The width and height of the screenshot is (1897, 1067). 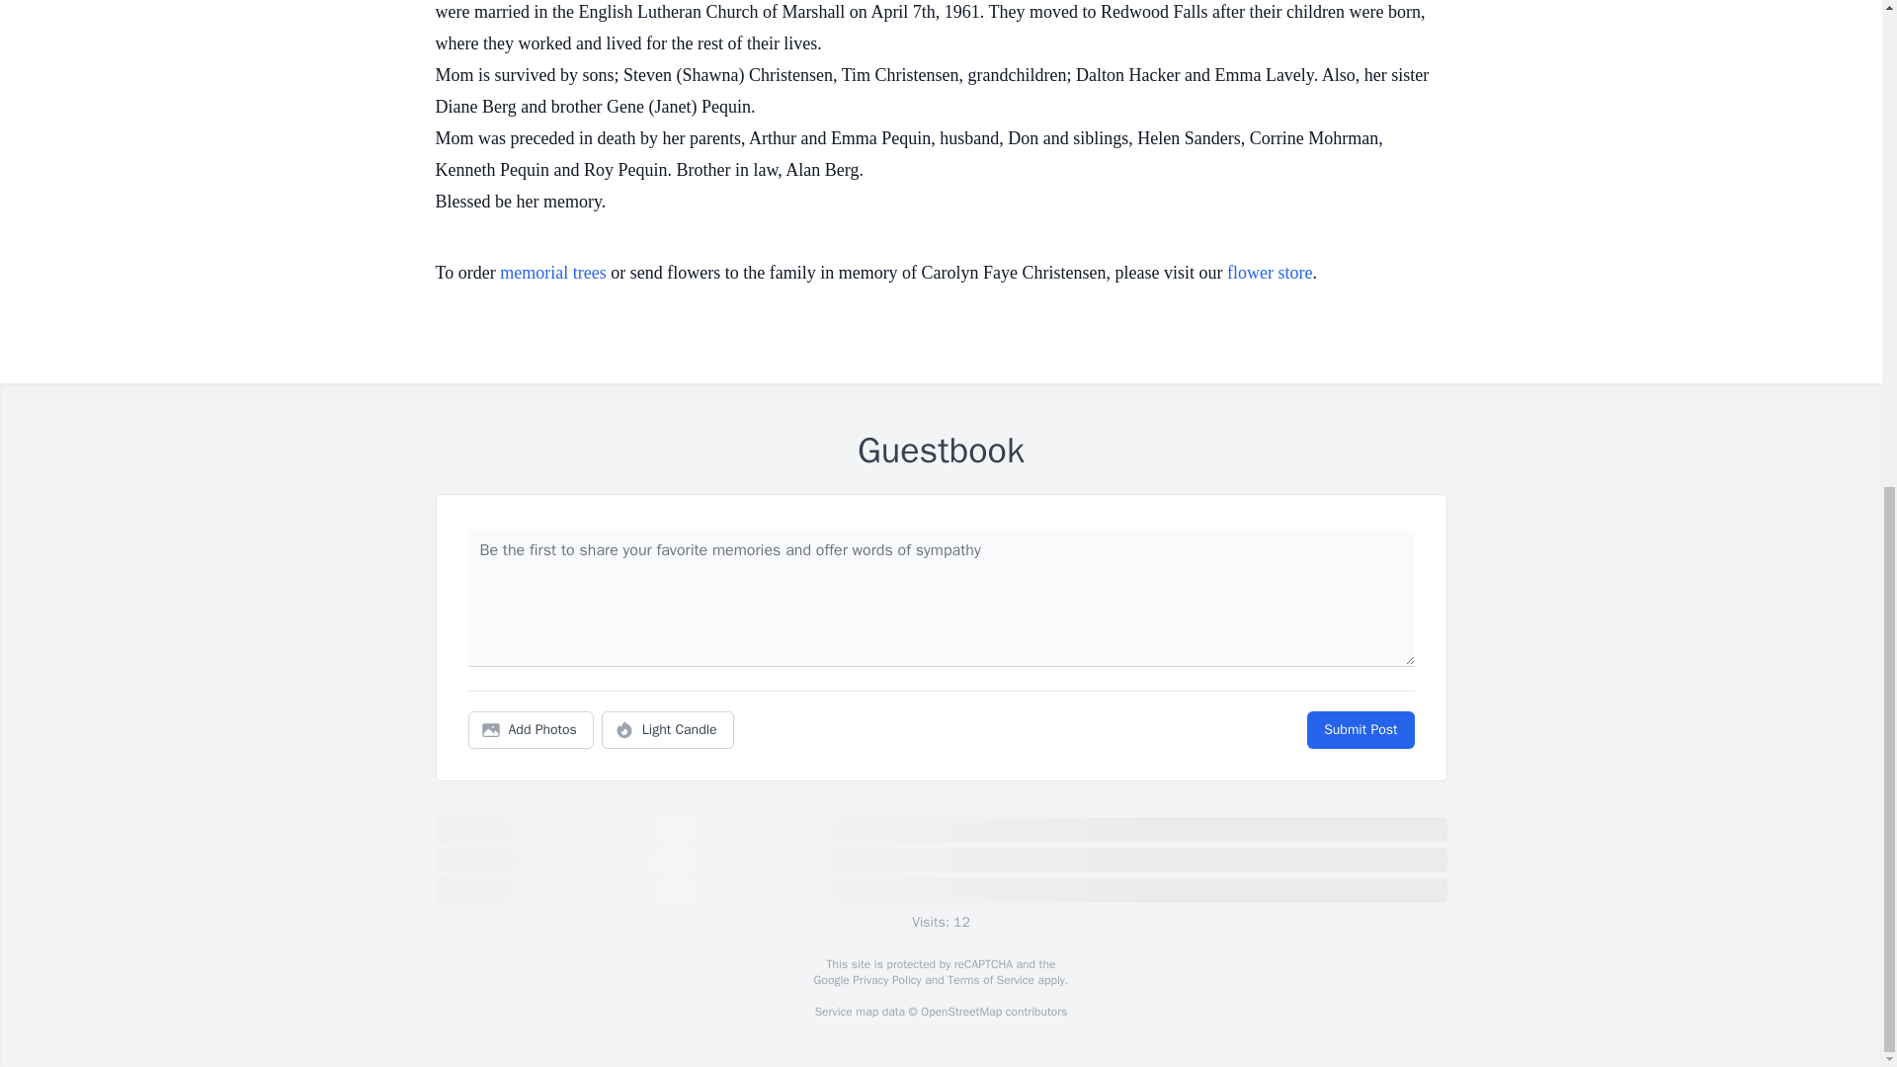 What do you see at coordinates (668, 730) in the screenshot?
I see `Light Candle` at bounding box center [668, 730].